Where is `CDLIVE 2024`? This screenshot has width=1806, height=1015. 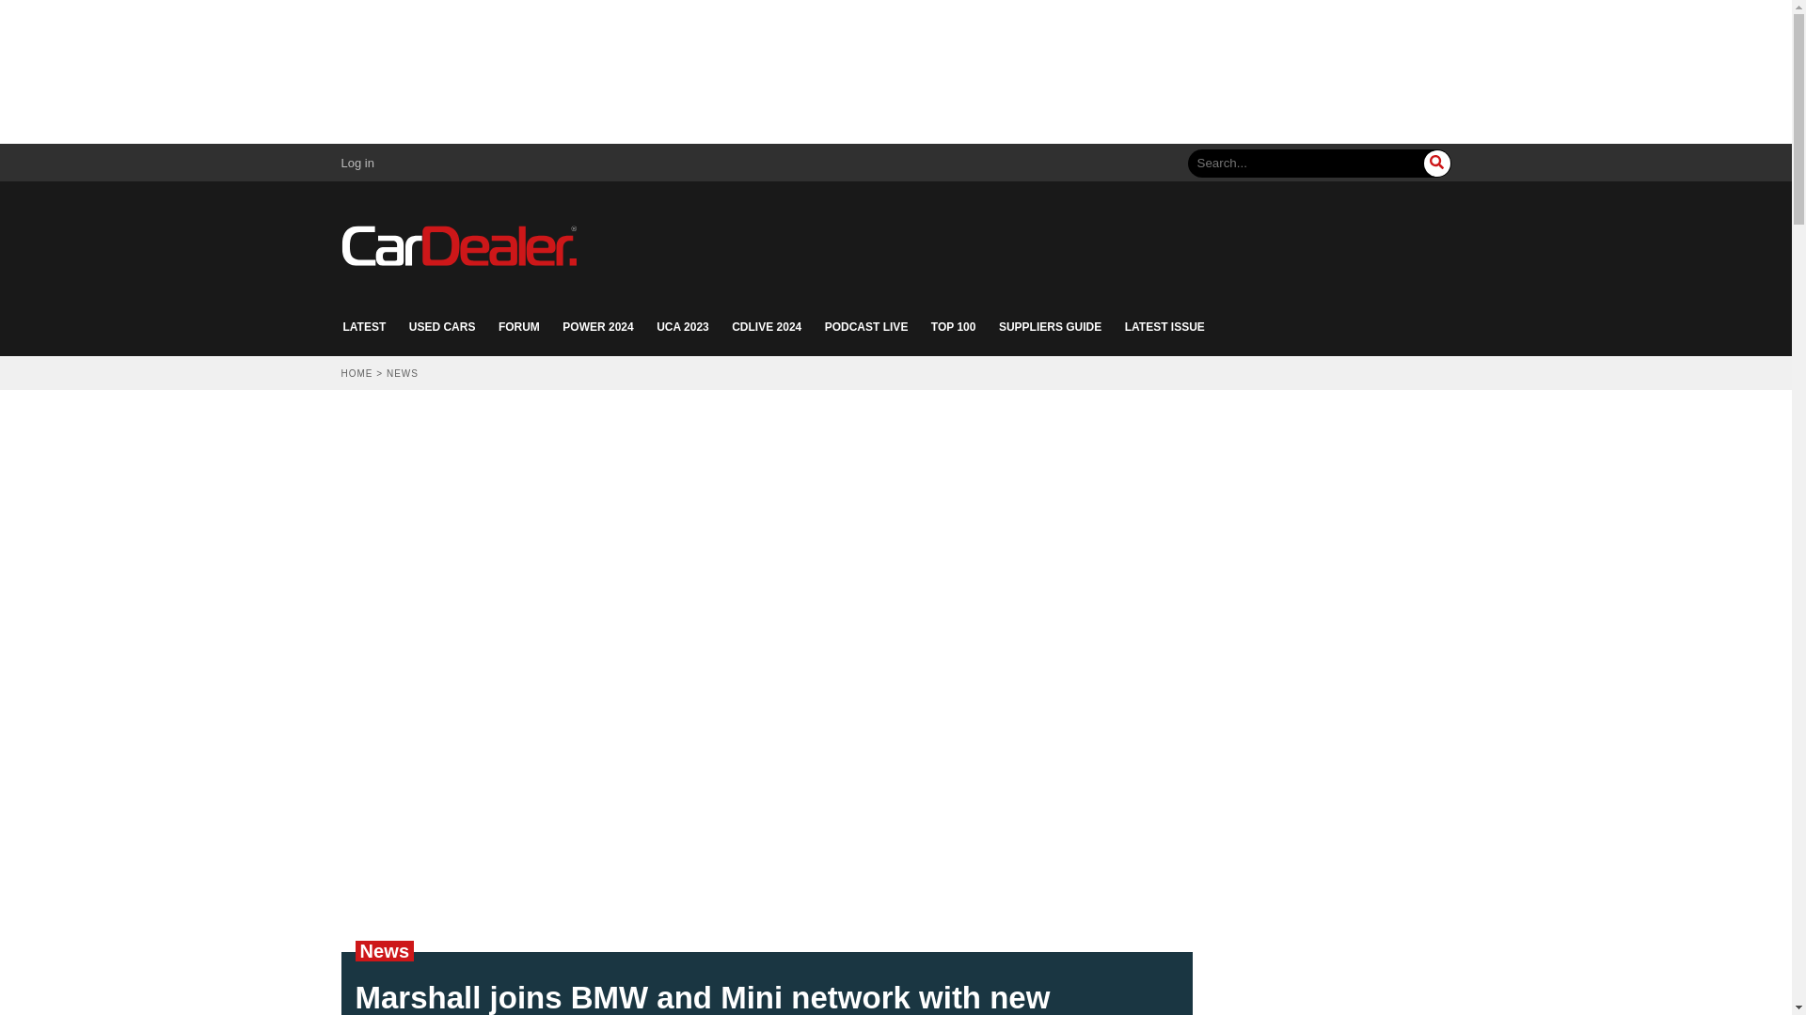 CDLIVE 2024 is located at coordinates (766, 327).